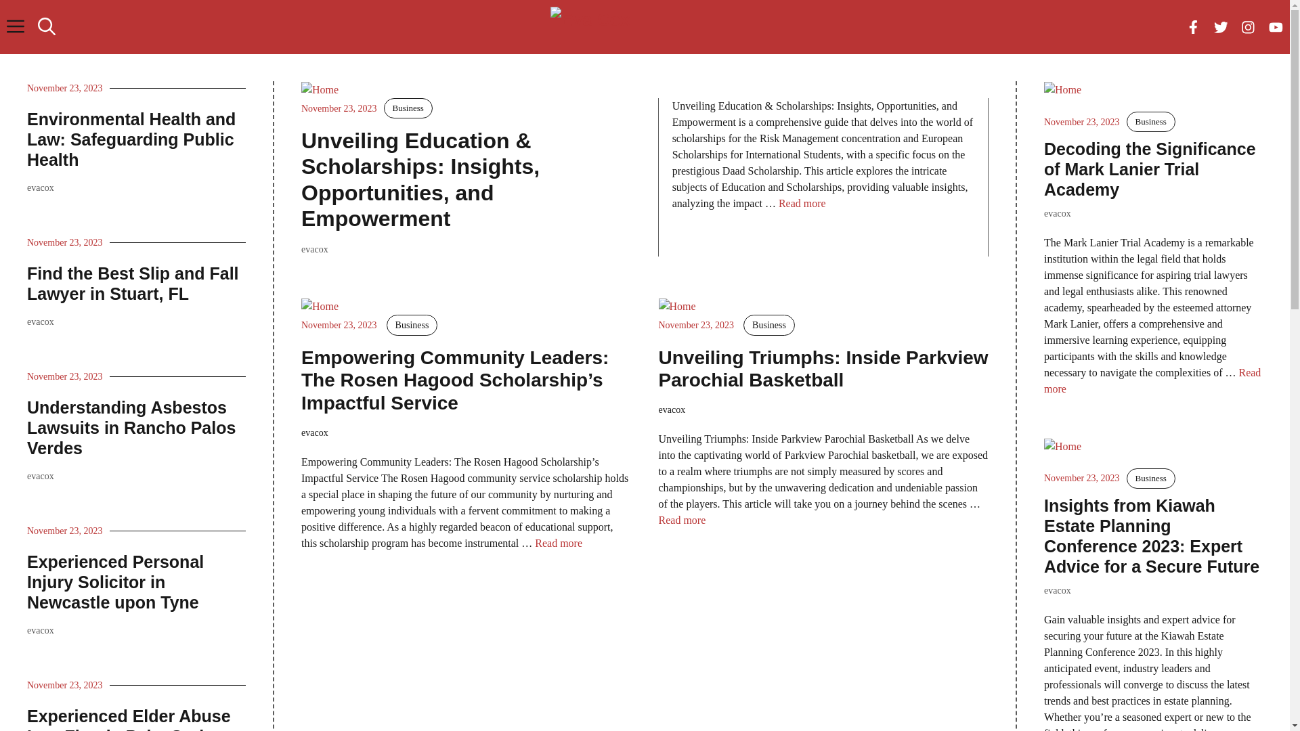 The height and width of the screenshot is (731, 1300). Describe the element at coordinates (133, 284) in the screenshot. I see `Find the Best Slip and Fall Lawyer in Stuart, FL` at that location.